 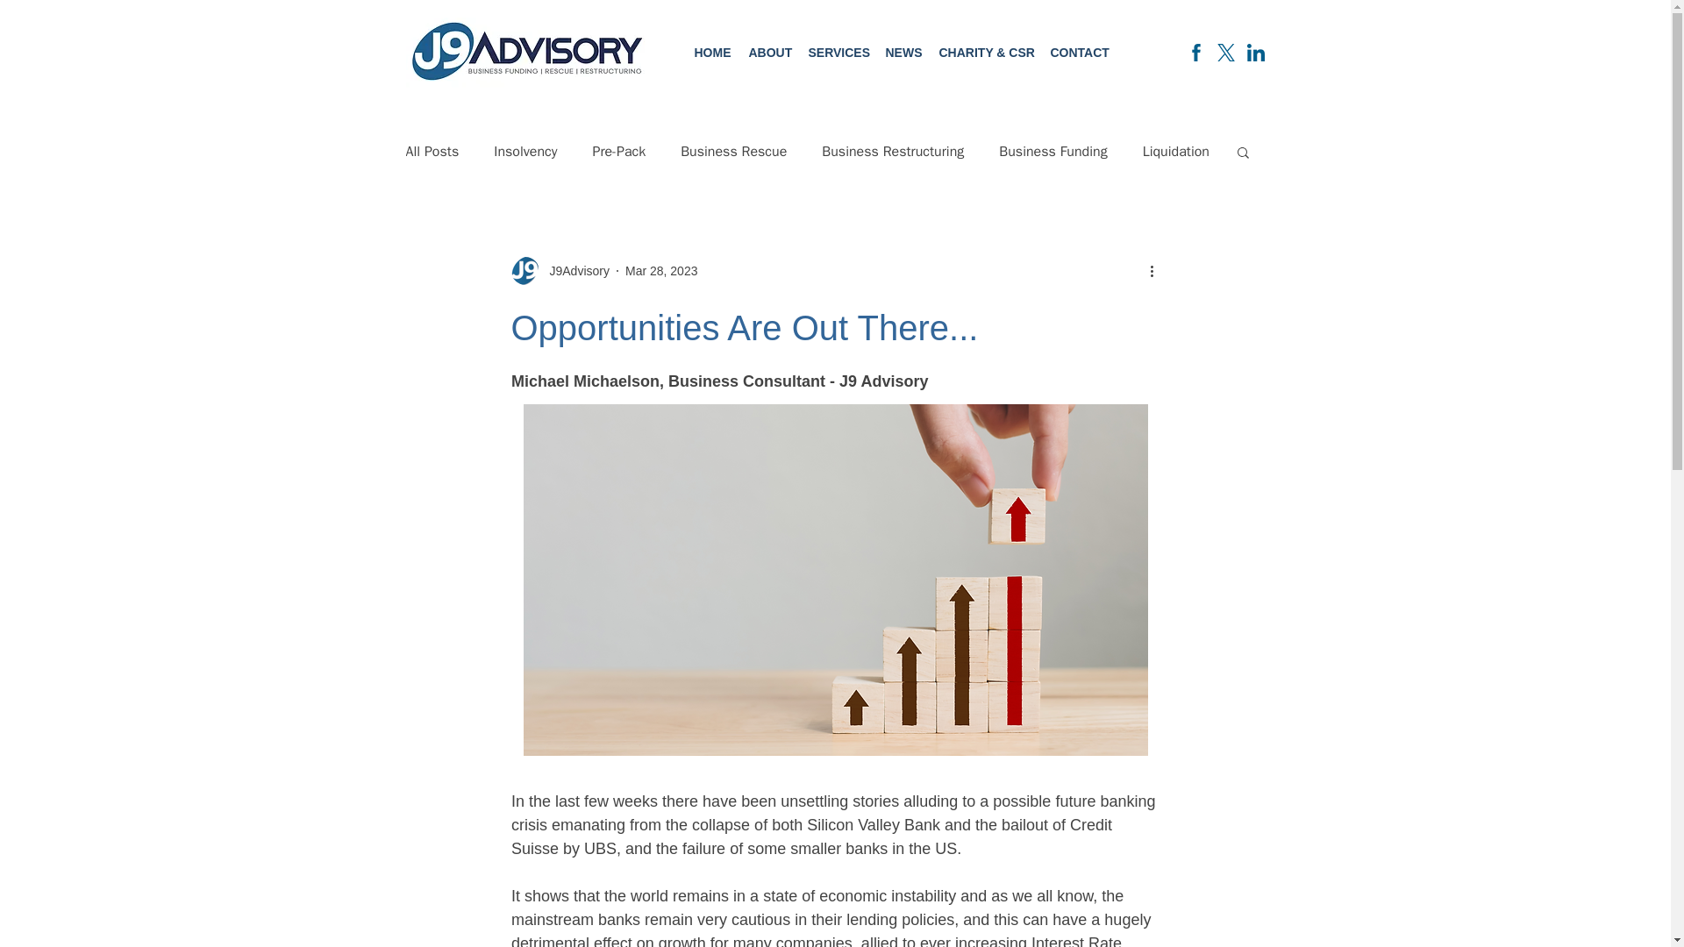 I want to click on HOME, so click(x=712, y=52).